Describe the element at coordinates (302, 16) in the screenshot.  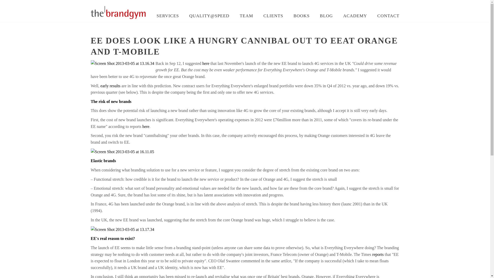
I see `BOOKS` at that location.